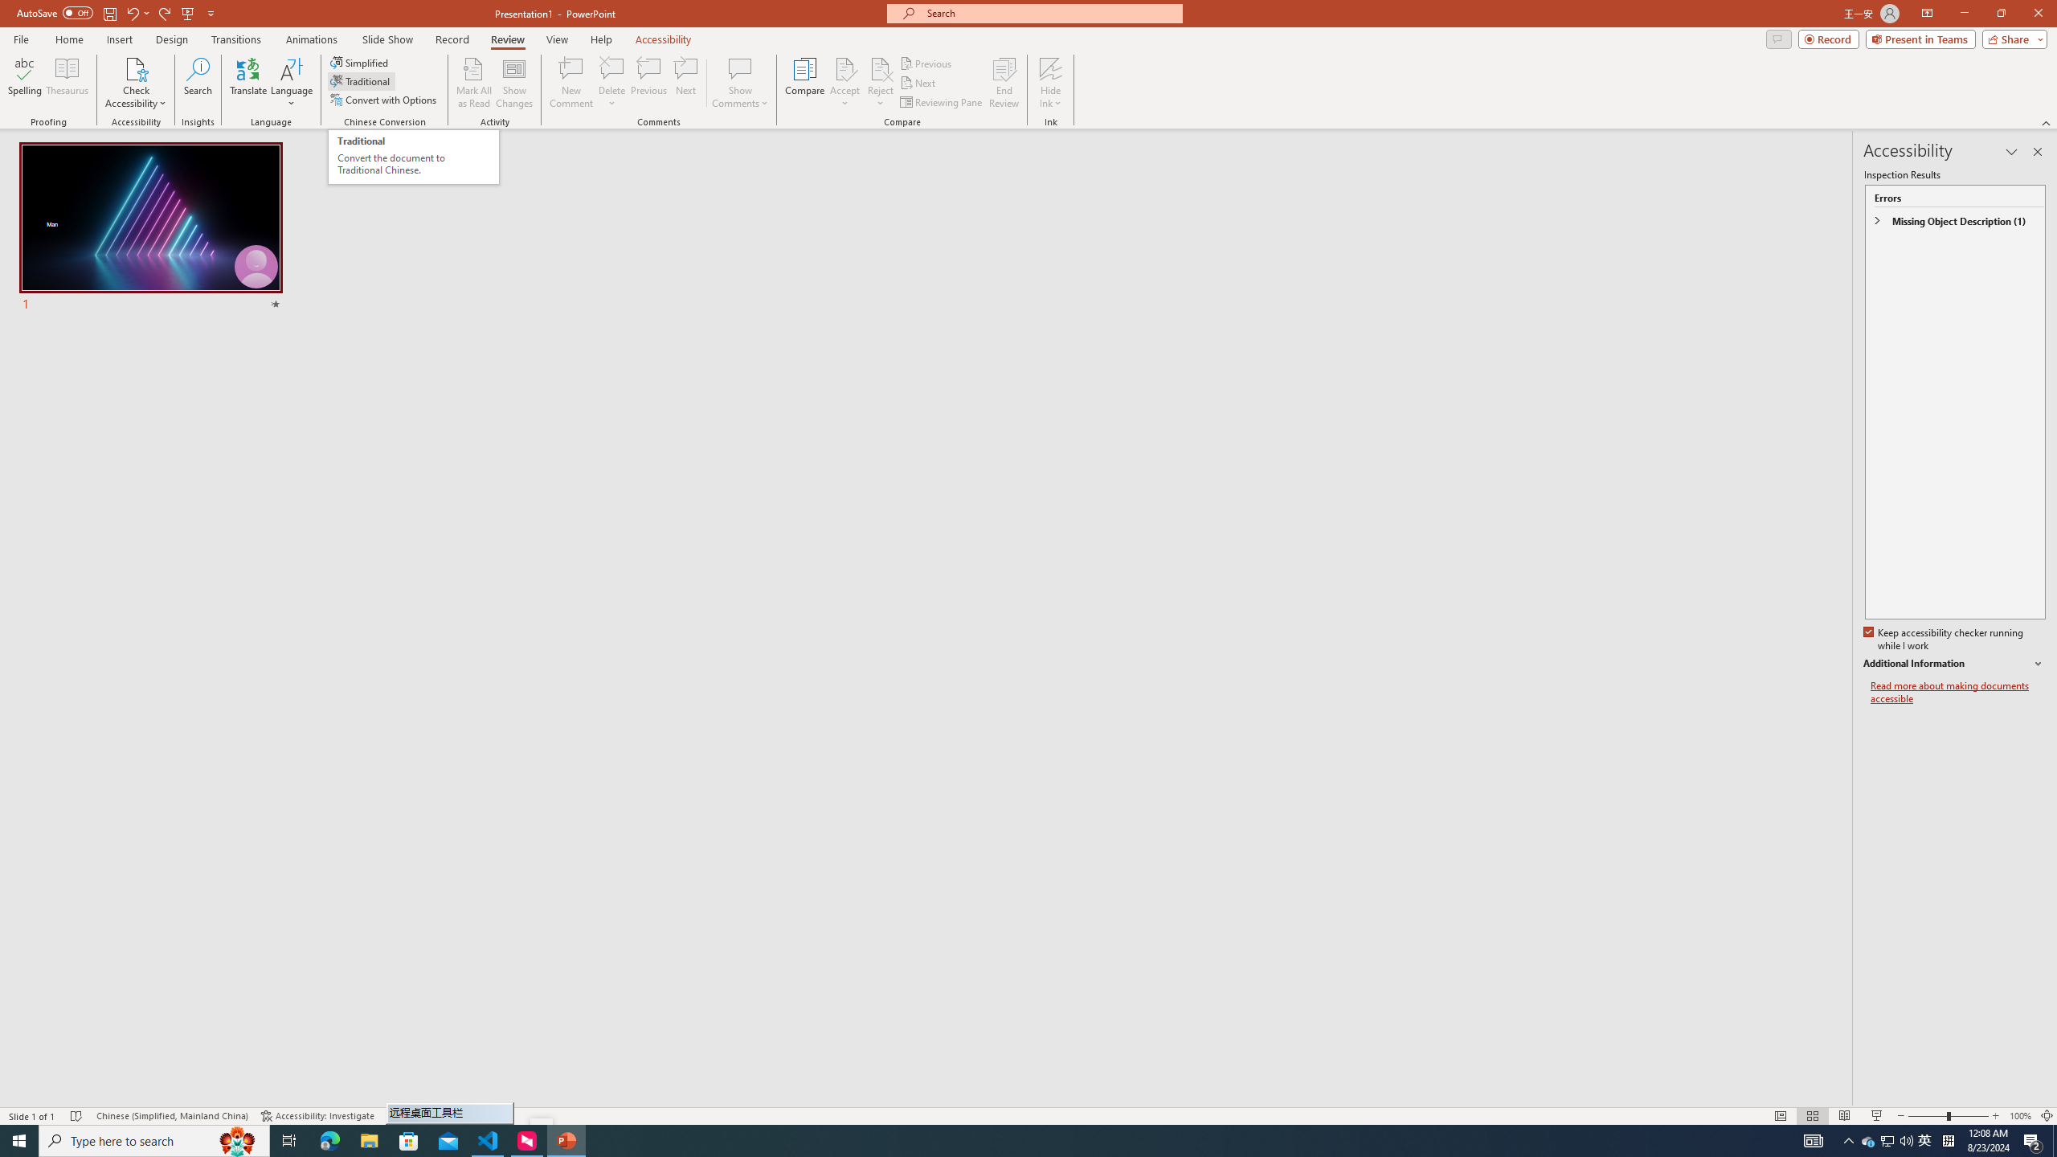 This screenshot has width=2057, height=1157. What do you see at coordinates (384, 100) in the screenshot?
I see `Convert with Options...` at bounding box center [384, 100].